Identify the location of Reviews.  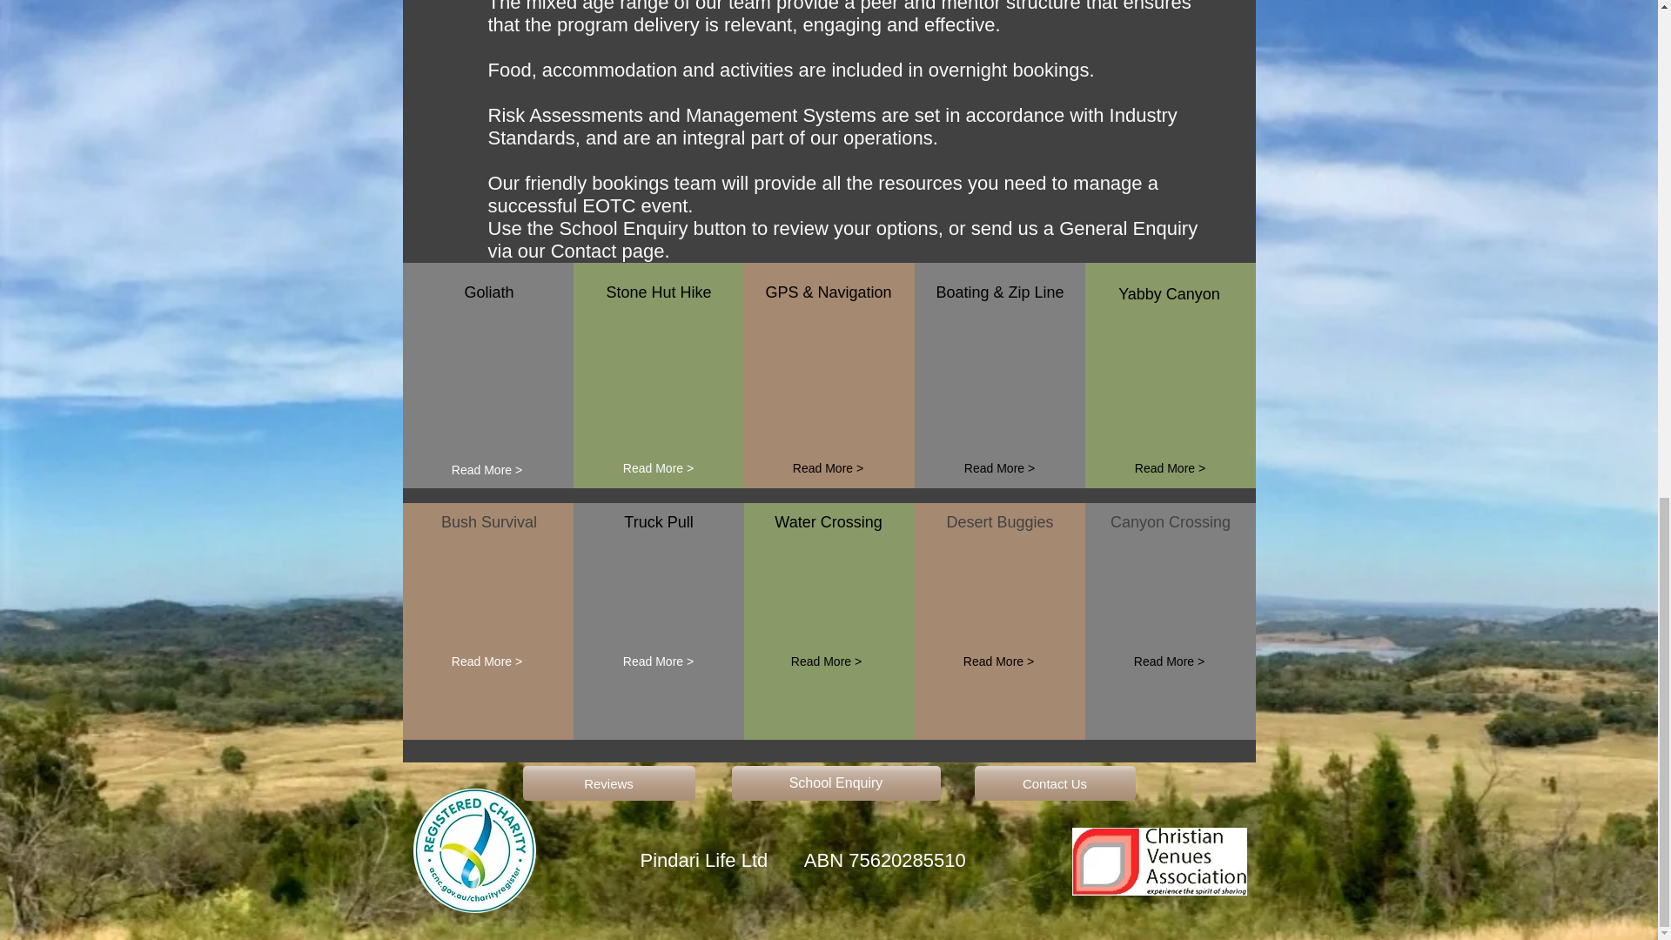
(607, 783).